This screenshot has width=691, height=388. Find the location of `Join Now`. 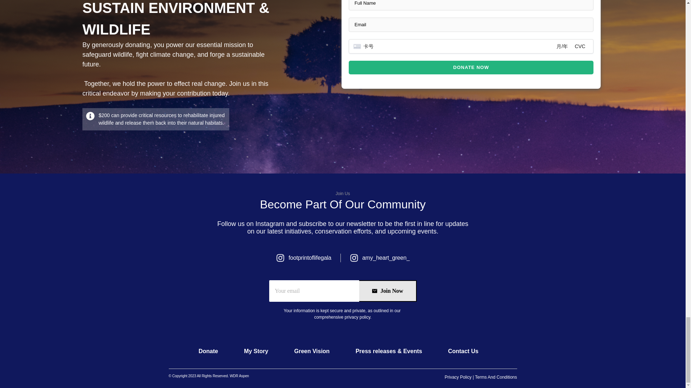

Join Now is located at coordinates (388, 291).